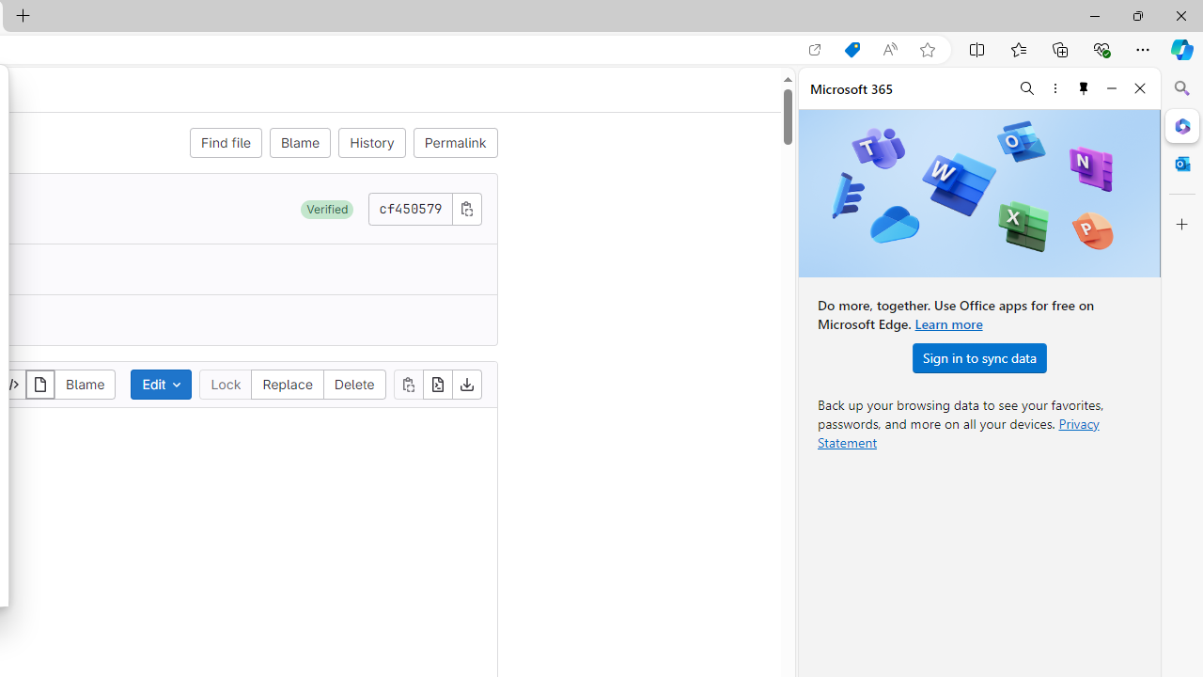  I want to click on Browser essentials, so click(1101, 49).